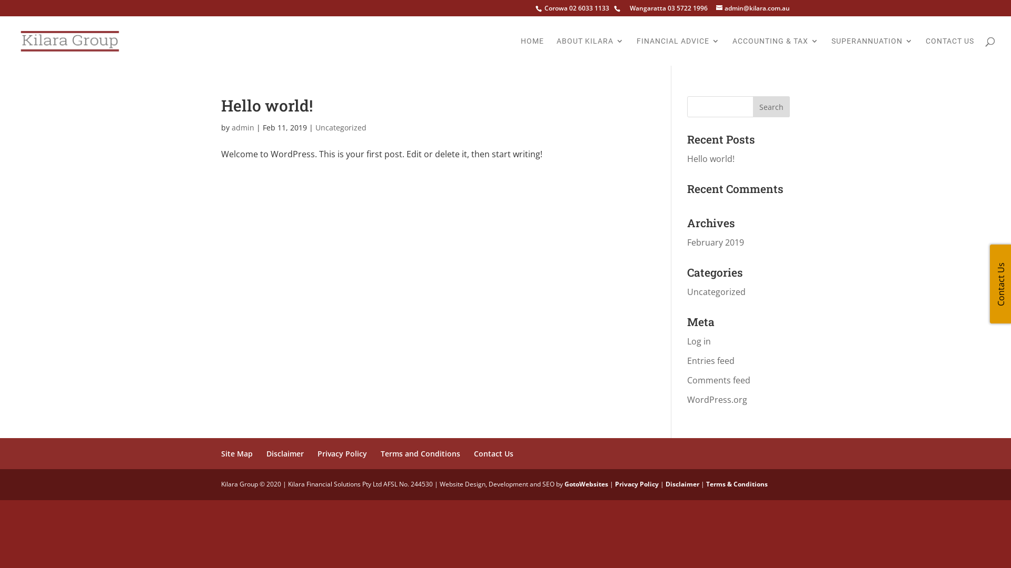 The height and width of the screenshot is (568, 1011). What do you see at coordinates (678, 52) in the screenshot?
I see `FINANCIAL ADVICE` at bounding box center [678, 52].